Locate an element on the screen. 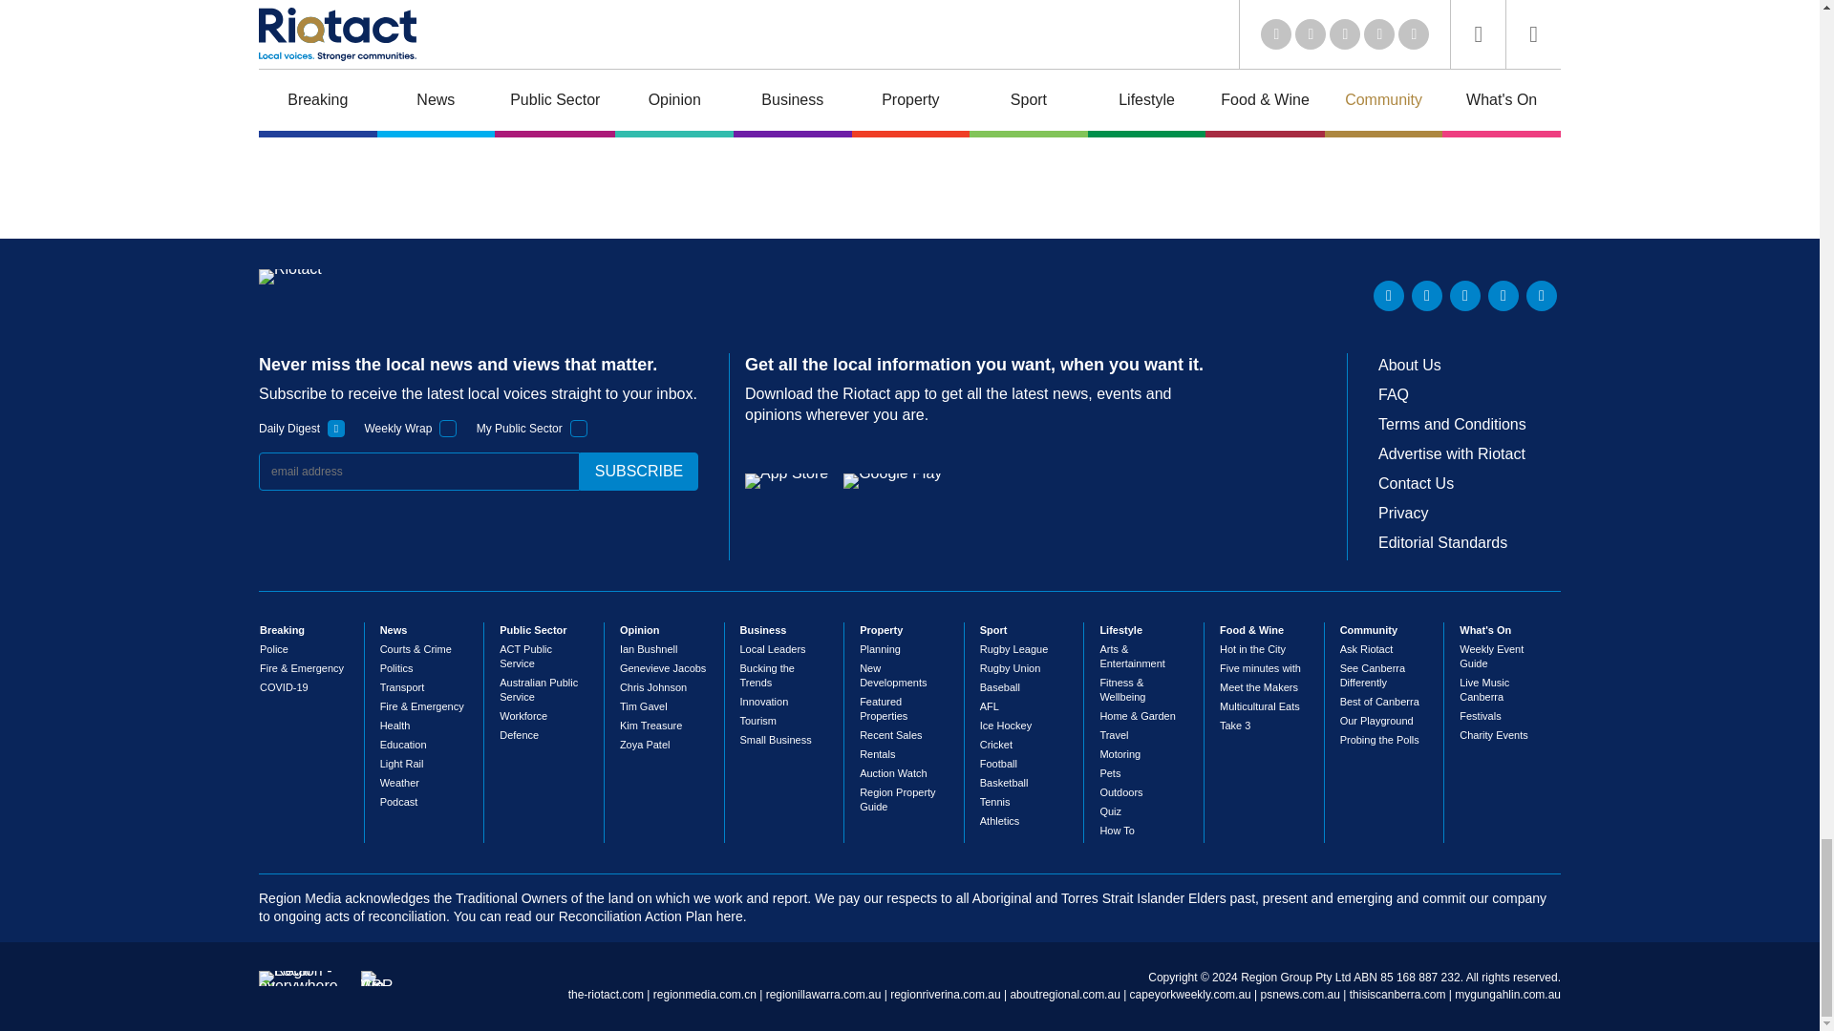  1 is located at coordinates (579, 428).